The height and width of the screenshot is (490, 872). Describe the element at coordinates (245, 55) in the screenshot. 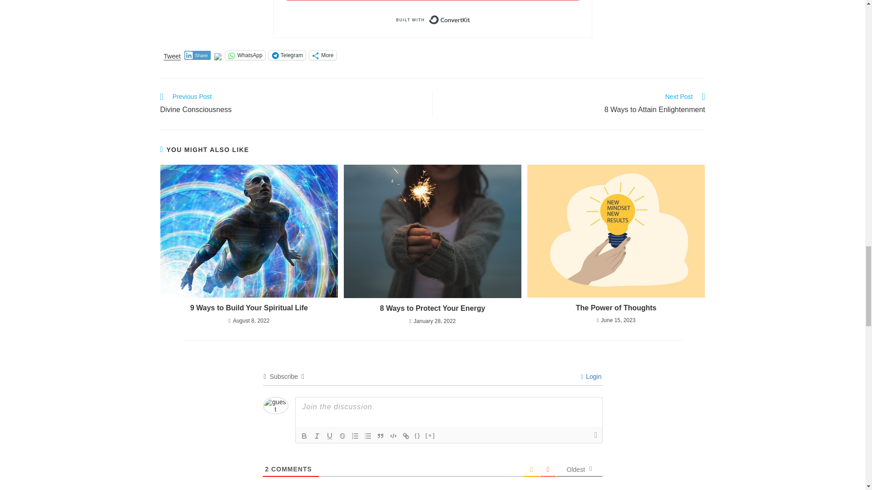

I see `WhatsApp` at that location.